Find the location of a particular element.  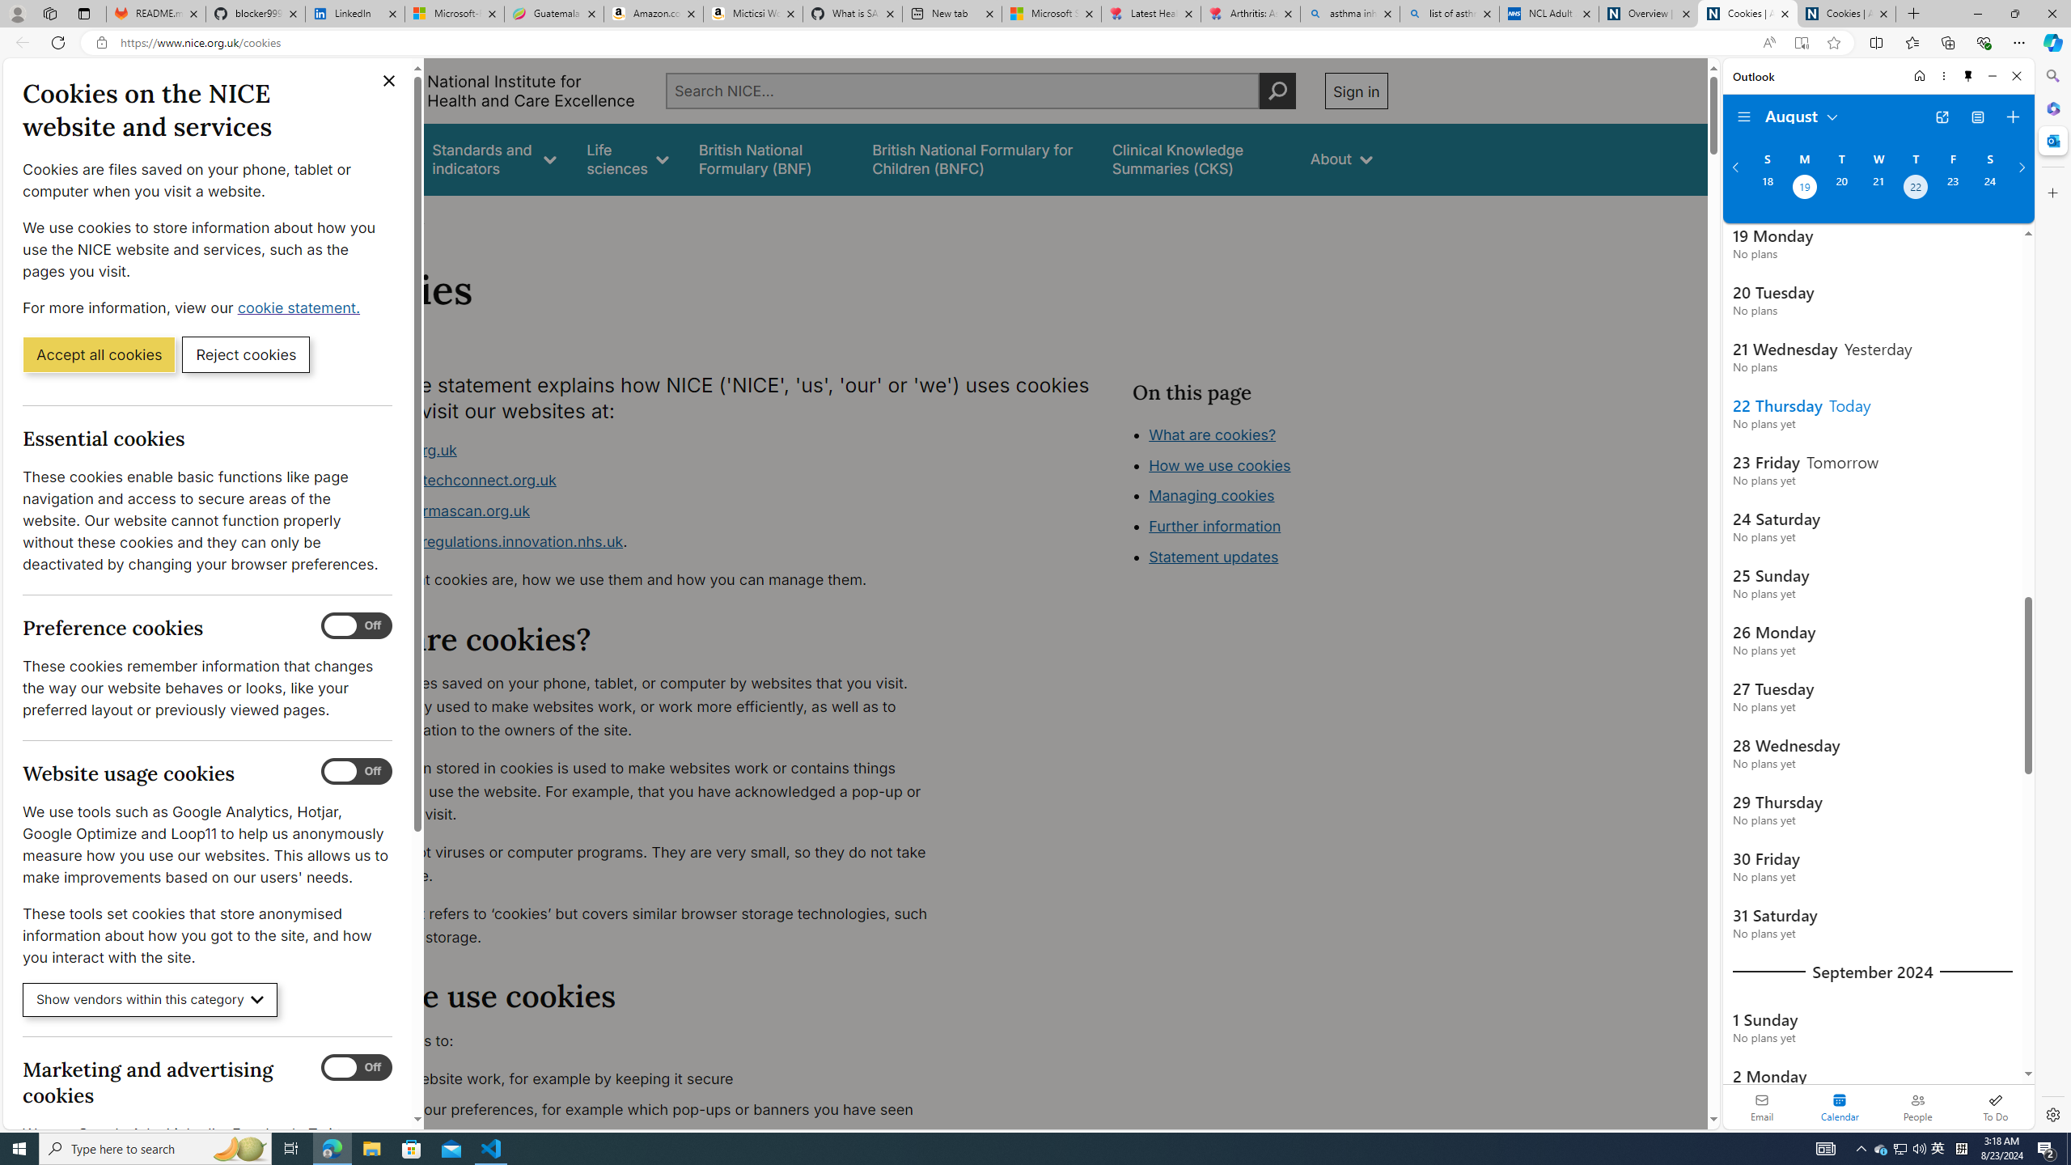

Email is located at coordinates (1762, 1107).